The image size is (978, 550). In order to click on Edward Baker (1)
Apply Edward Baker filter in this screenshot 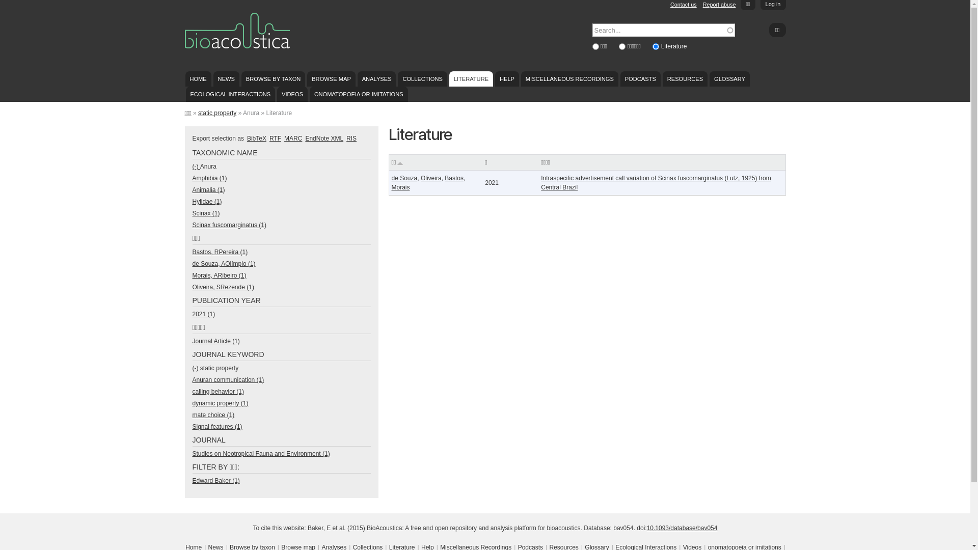, I will do `click(216, 481)`.